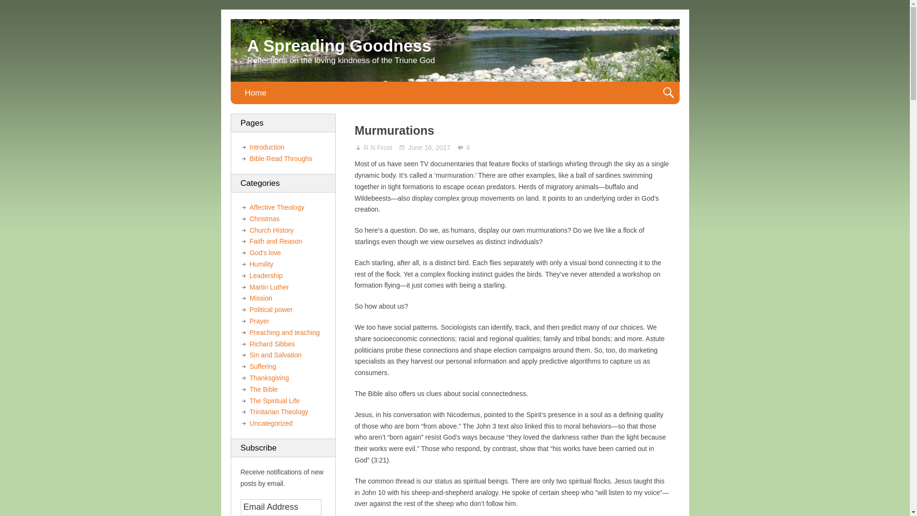 This screenshot has height=516, width=917. I want to click on Faith and Reason, so click(276, 241).